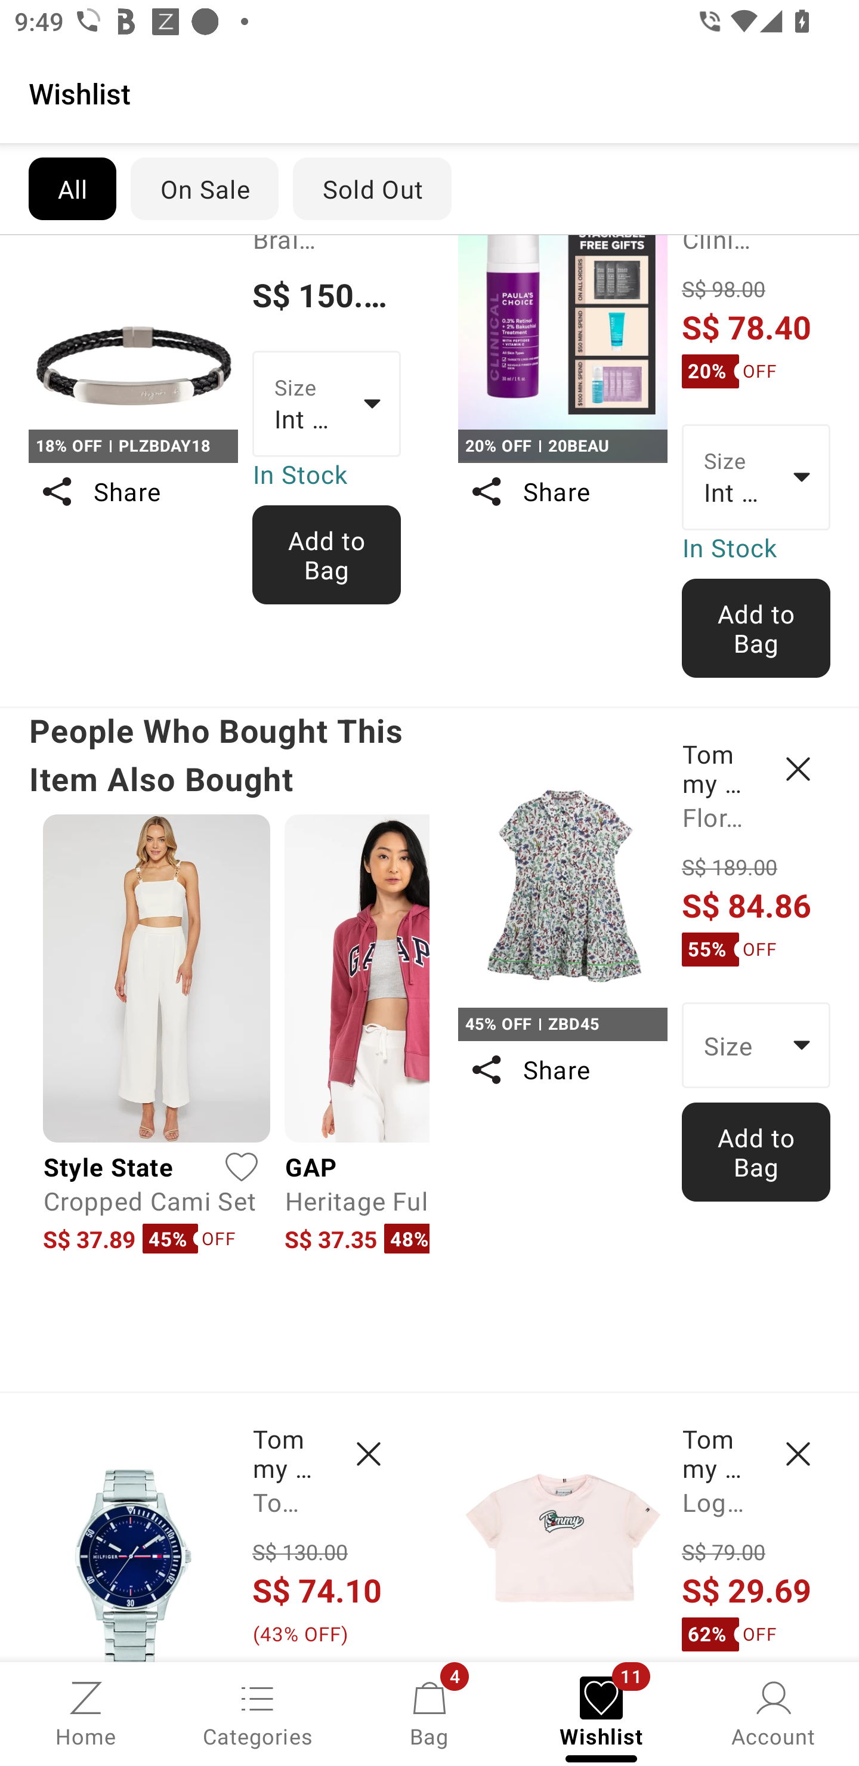  I want to click on Share, so click(562, 1070).